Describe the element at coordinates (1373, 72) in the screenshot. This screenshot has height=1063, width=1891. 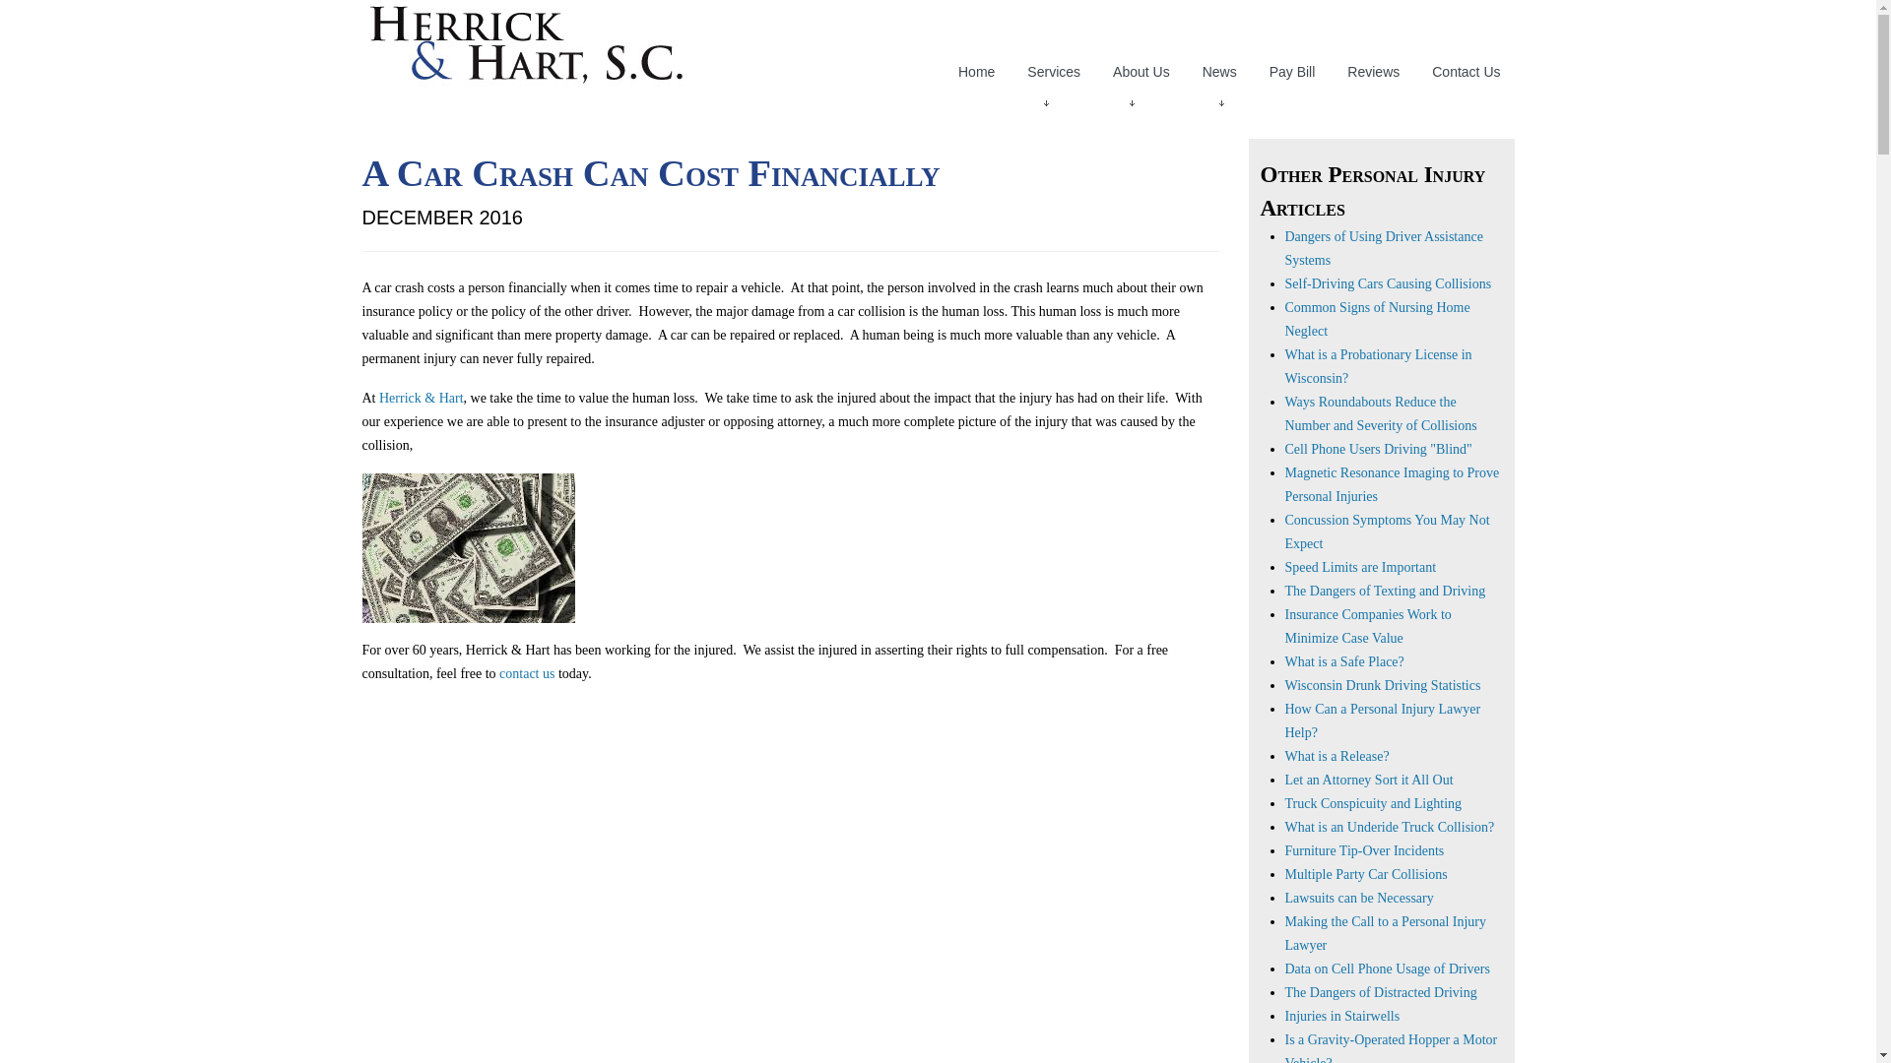
I see `Reviews` at that location.